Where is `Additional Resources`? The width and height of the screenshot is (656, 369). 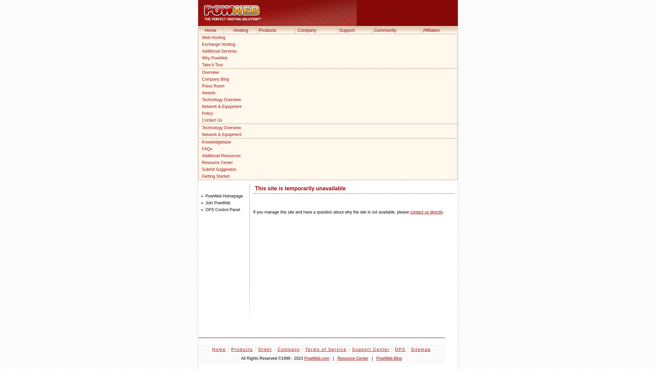 Additional Resources is located at coordinates (328, 156).